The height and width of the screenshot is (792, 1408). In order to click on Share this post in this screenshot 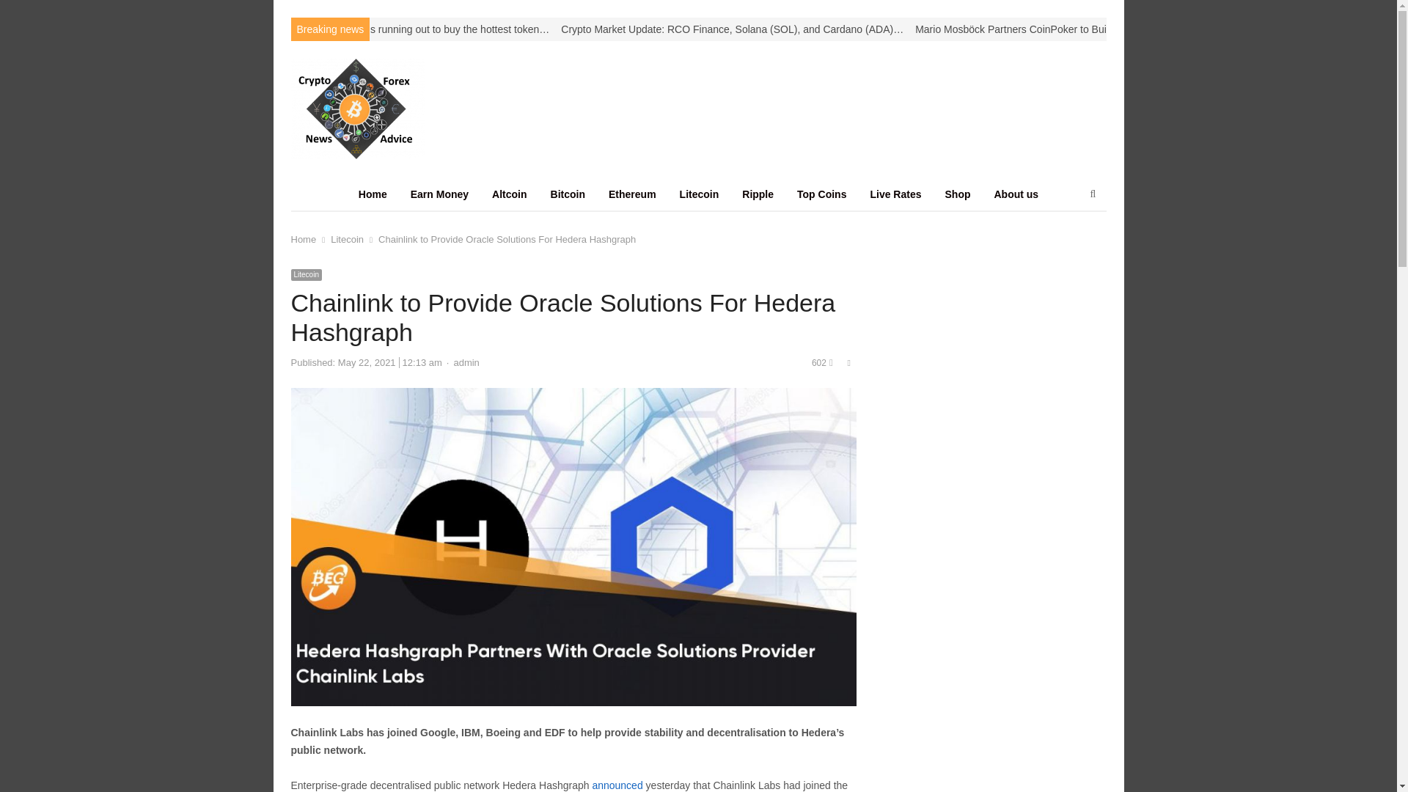, I will do `click(849, 362)`.